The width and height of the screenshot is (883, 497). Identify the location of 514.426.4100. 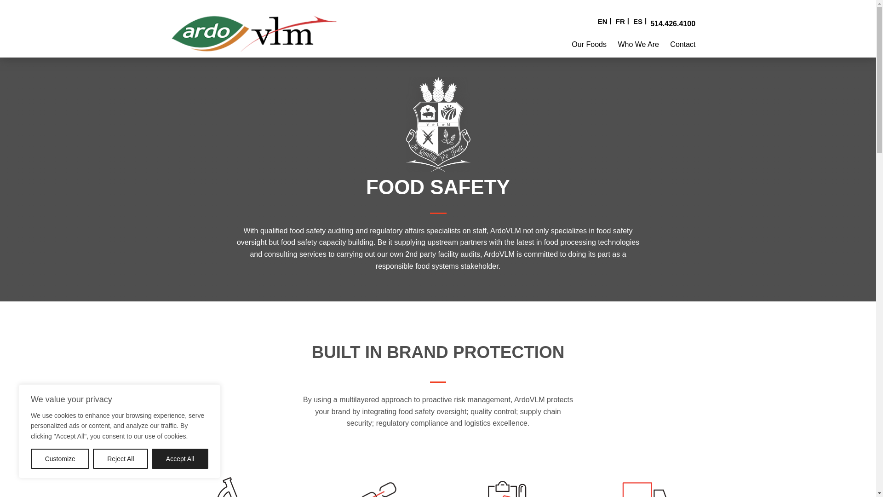
(672, 24).